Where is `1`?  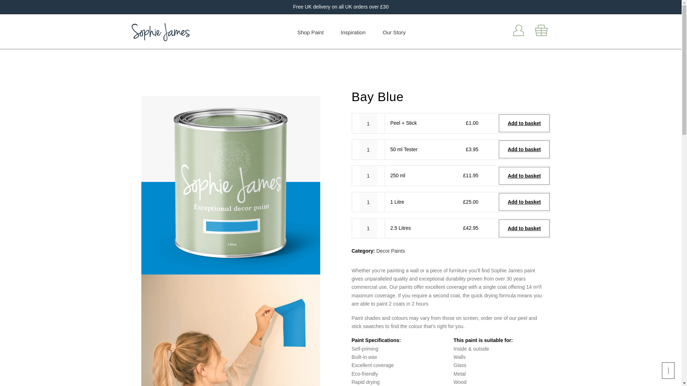 1 is located at coordinates (368, 228).